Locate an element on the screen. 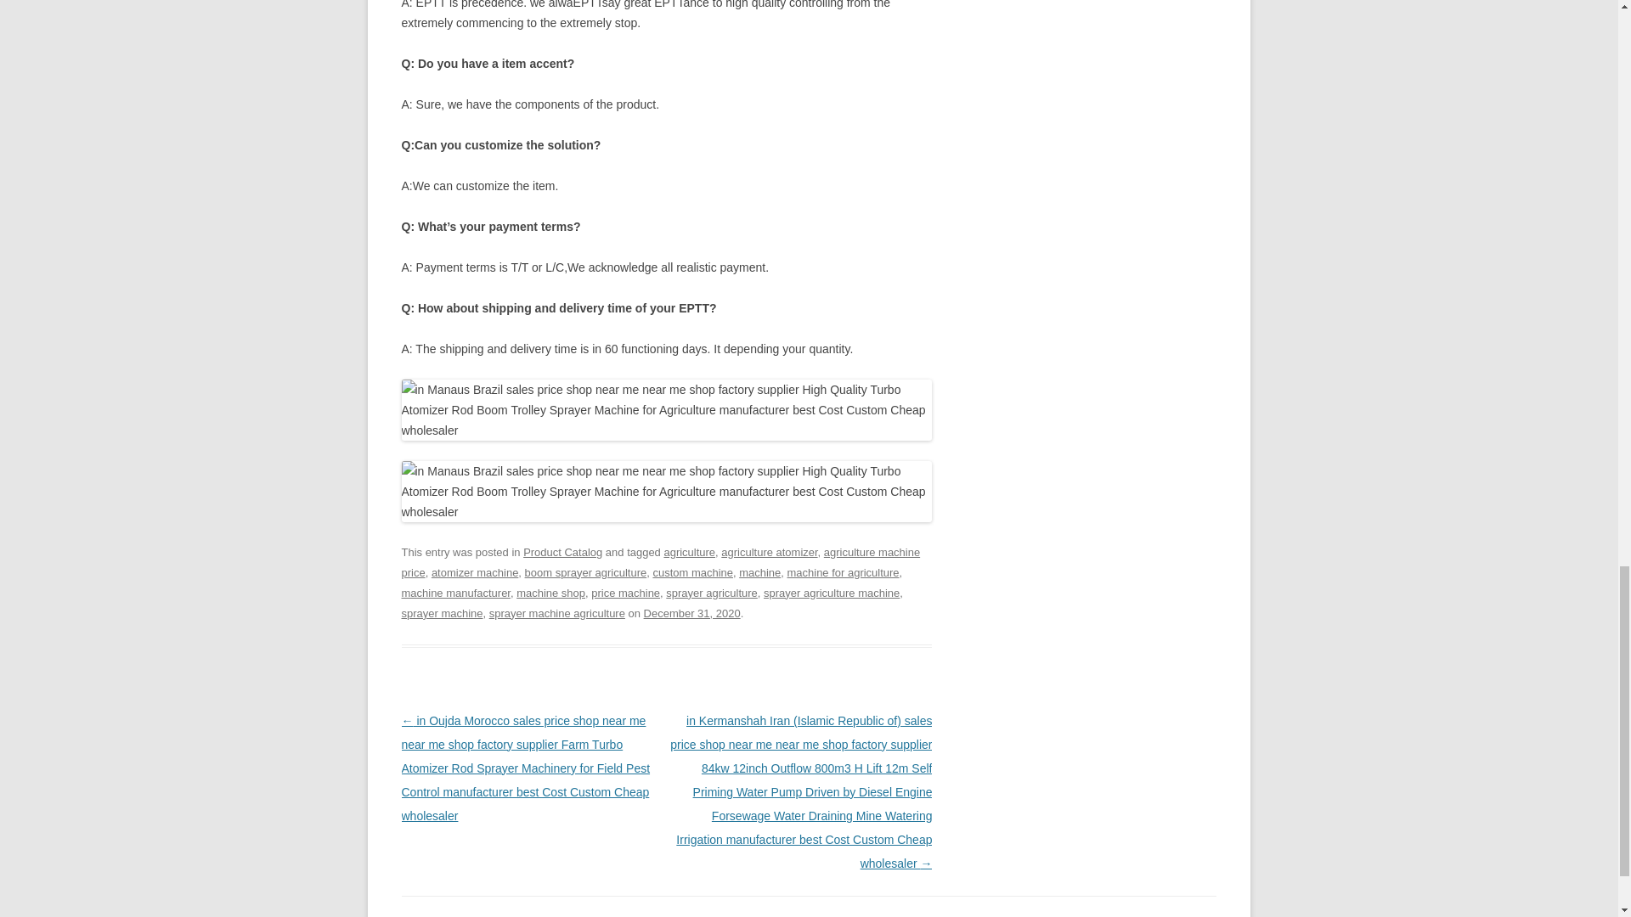 The height and width of the screenshot is (917, 1631). machine for agriculture is located at coordinates (842, 572).